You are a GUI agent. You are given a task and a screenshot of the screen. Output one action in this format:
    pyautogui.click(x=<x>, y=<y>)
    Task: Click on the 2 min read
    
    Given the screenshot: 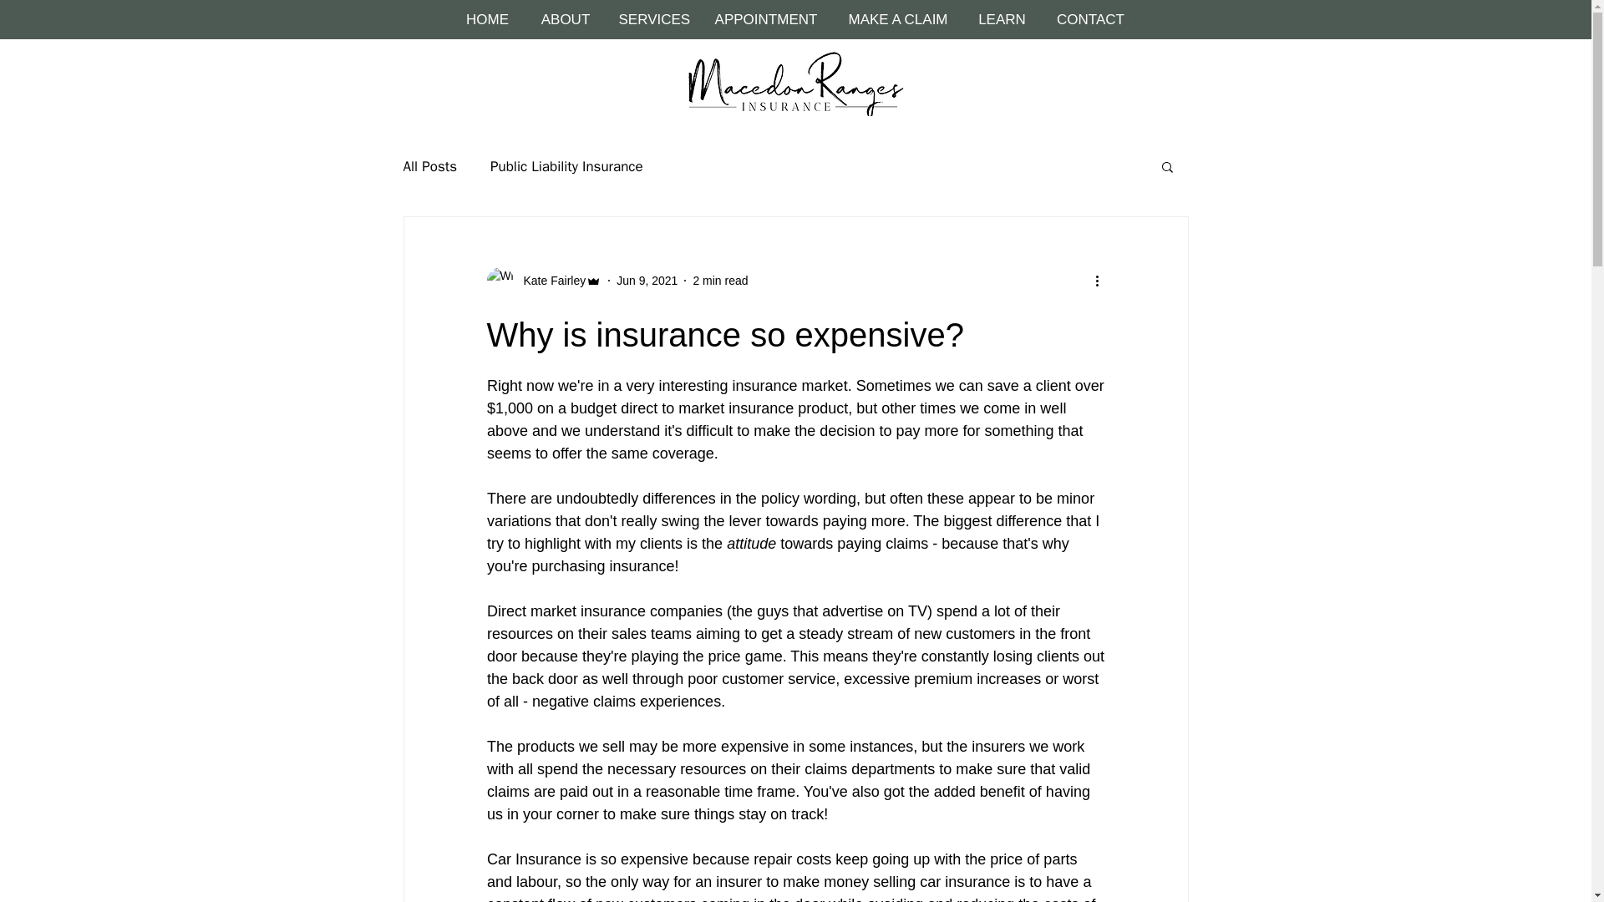 What is the action you would take?
    pyautogui.click(x=720, y=281)
    